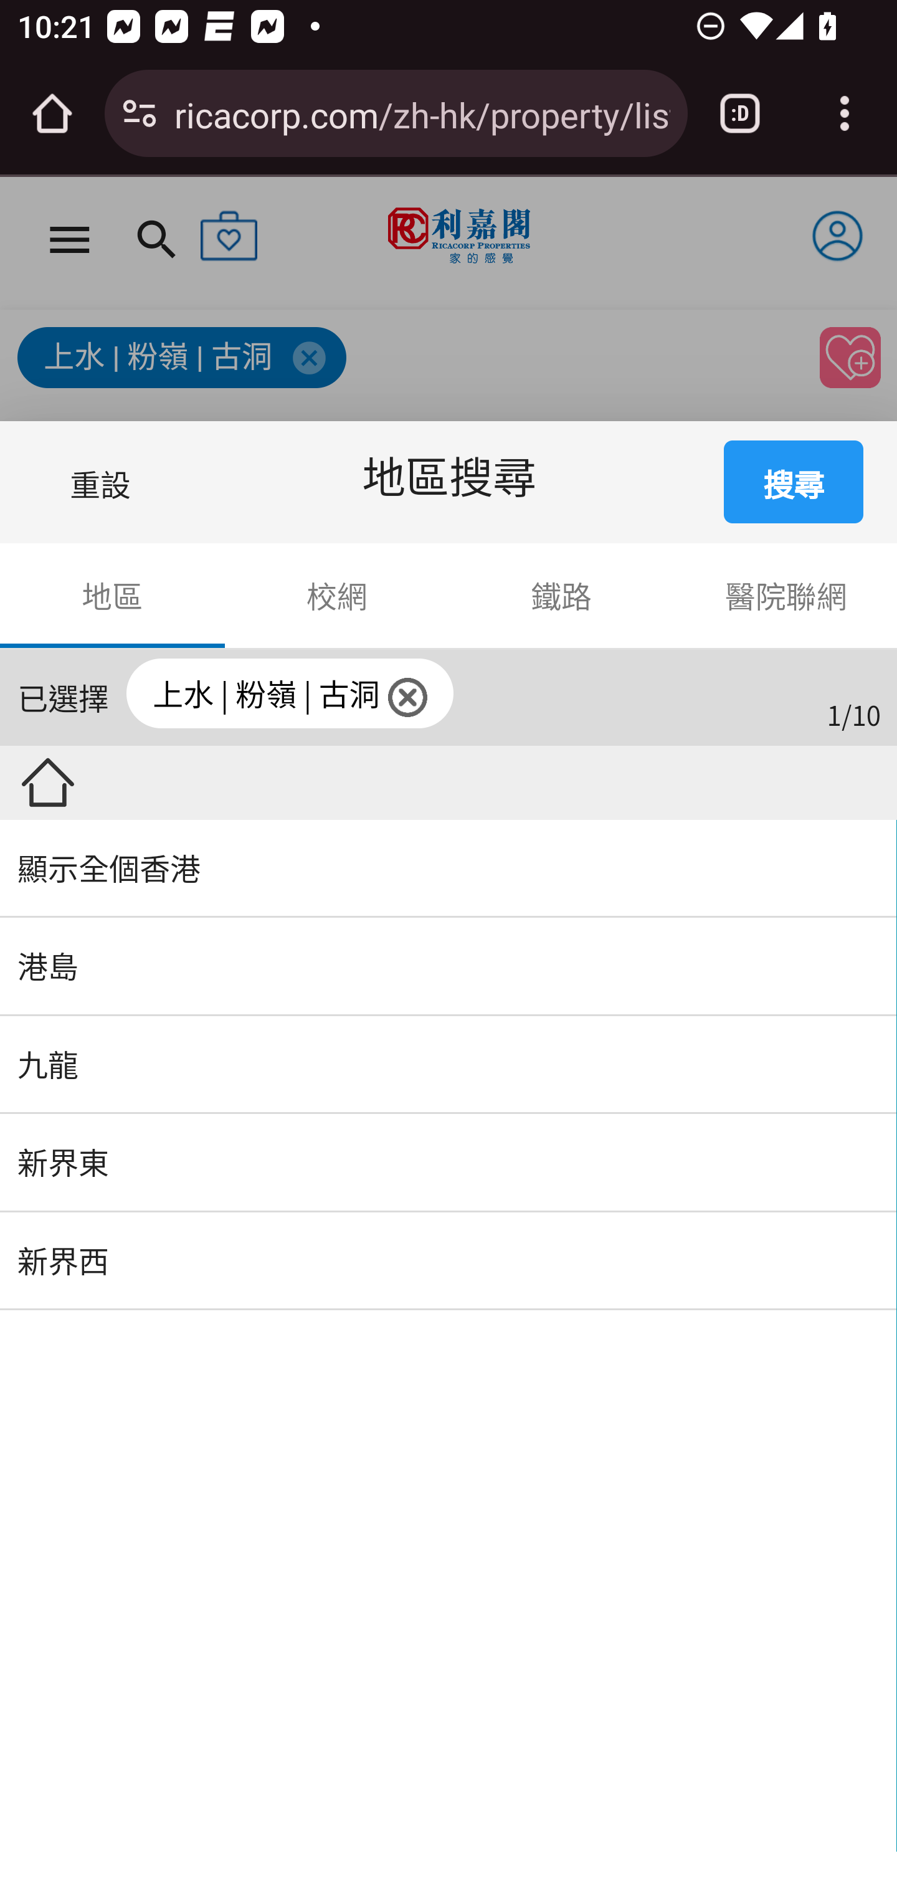 This screenshot has width=897, height=1894. What do you see at coordinates (795, 482) in the screenshot?
I see `搜尋` at bounding box center [795, 482].